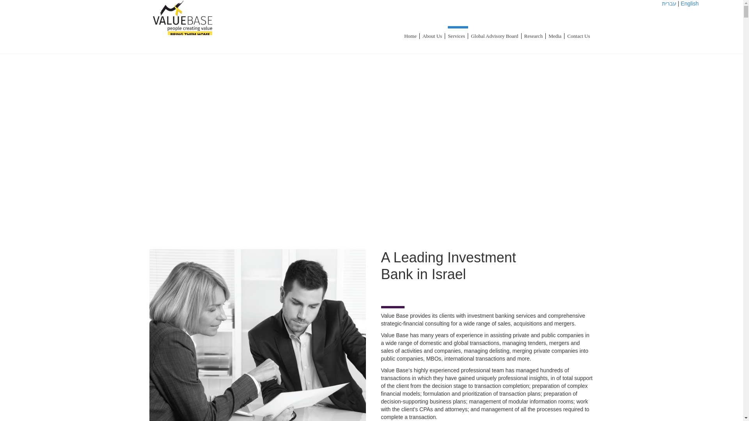  What do you see at coordinates (580, 30) in the screenshot?
I see `Contact Us` at bounding box center [580, 30].